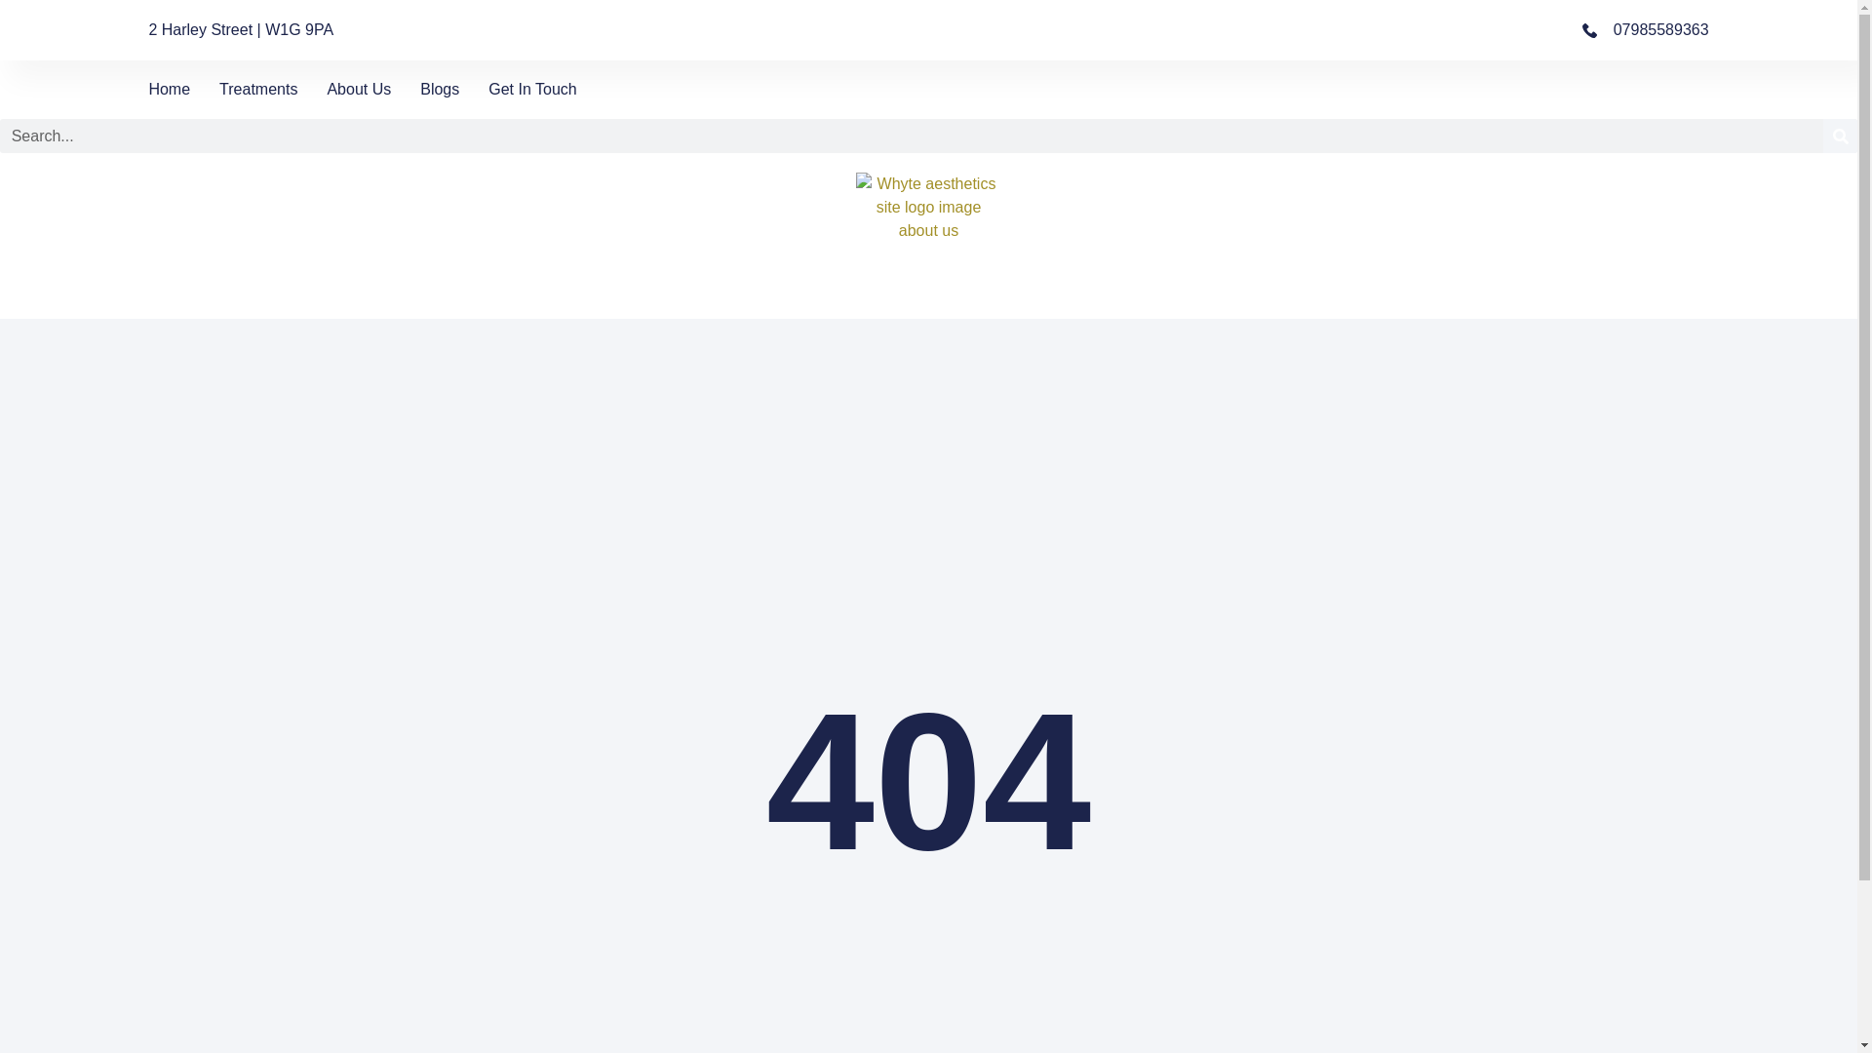  I want to click on Home, so click(169, 89).